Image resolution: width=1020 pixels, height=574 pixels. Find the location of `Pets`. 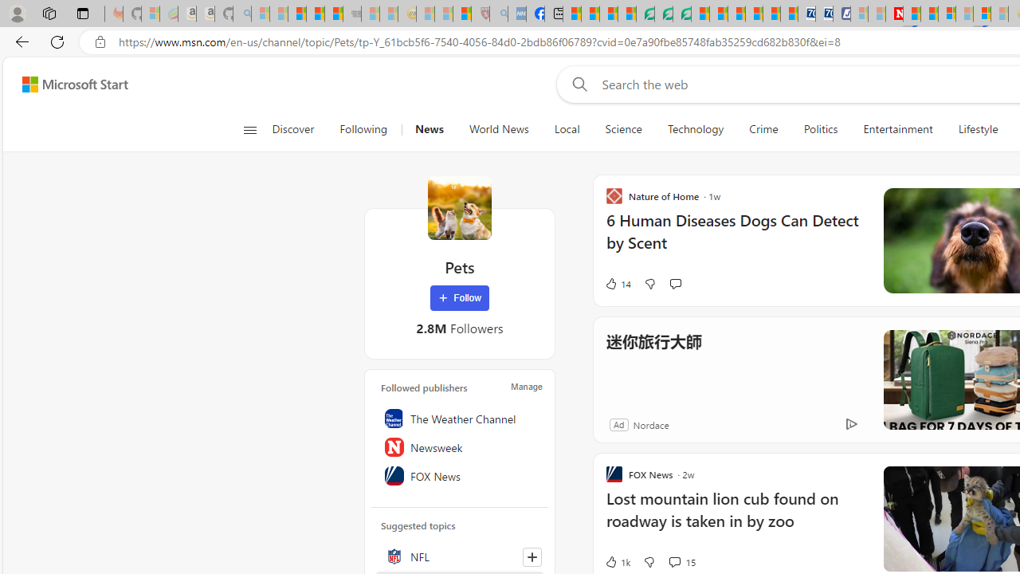

Pets is located at coordinates (459, 207).